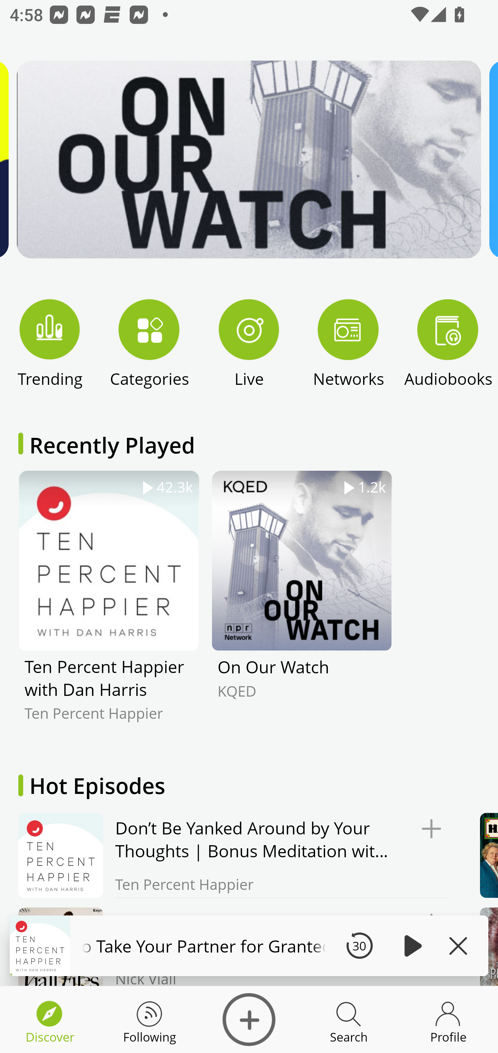 Image resolution: width=498 pixels, height=1053 pixels. What do you see at coordinates (411, 946) in the screenshot?
I see `Play` at bounding box center [411, 946].